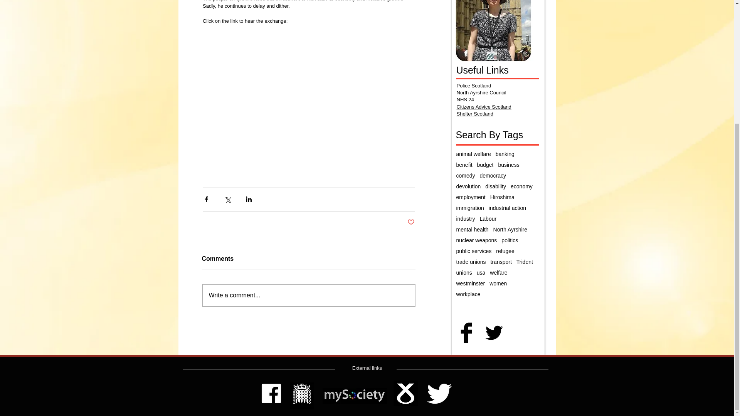 The height and width of the screenshot is (416, 740). What do you see at coordinates (510, 240) in the screenshot?
I see `politics` at bounding box center [510, 240].